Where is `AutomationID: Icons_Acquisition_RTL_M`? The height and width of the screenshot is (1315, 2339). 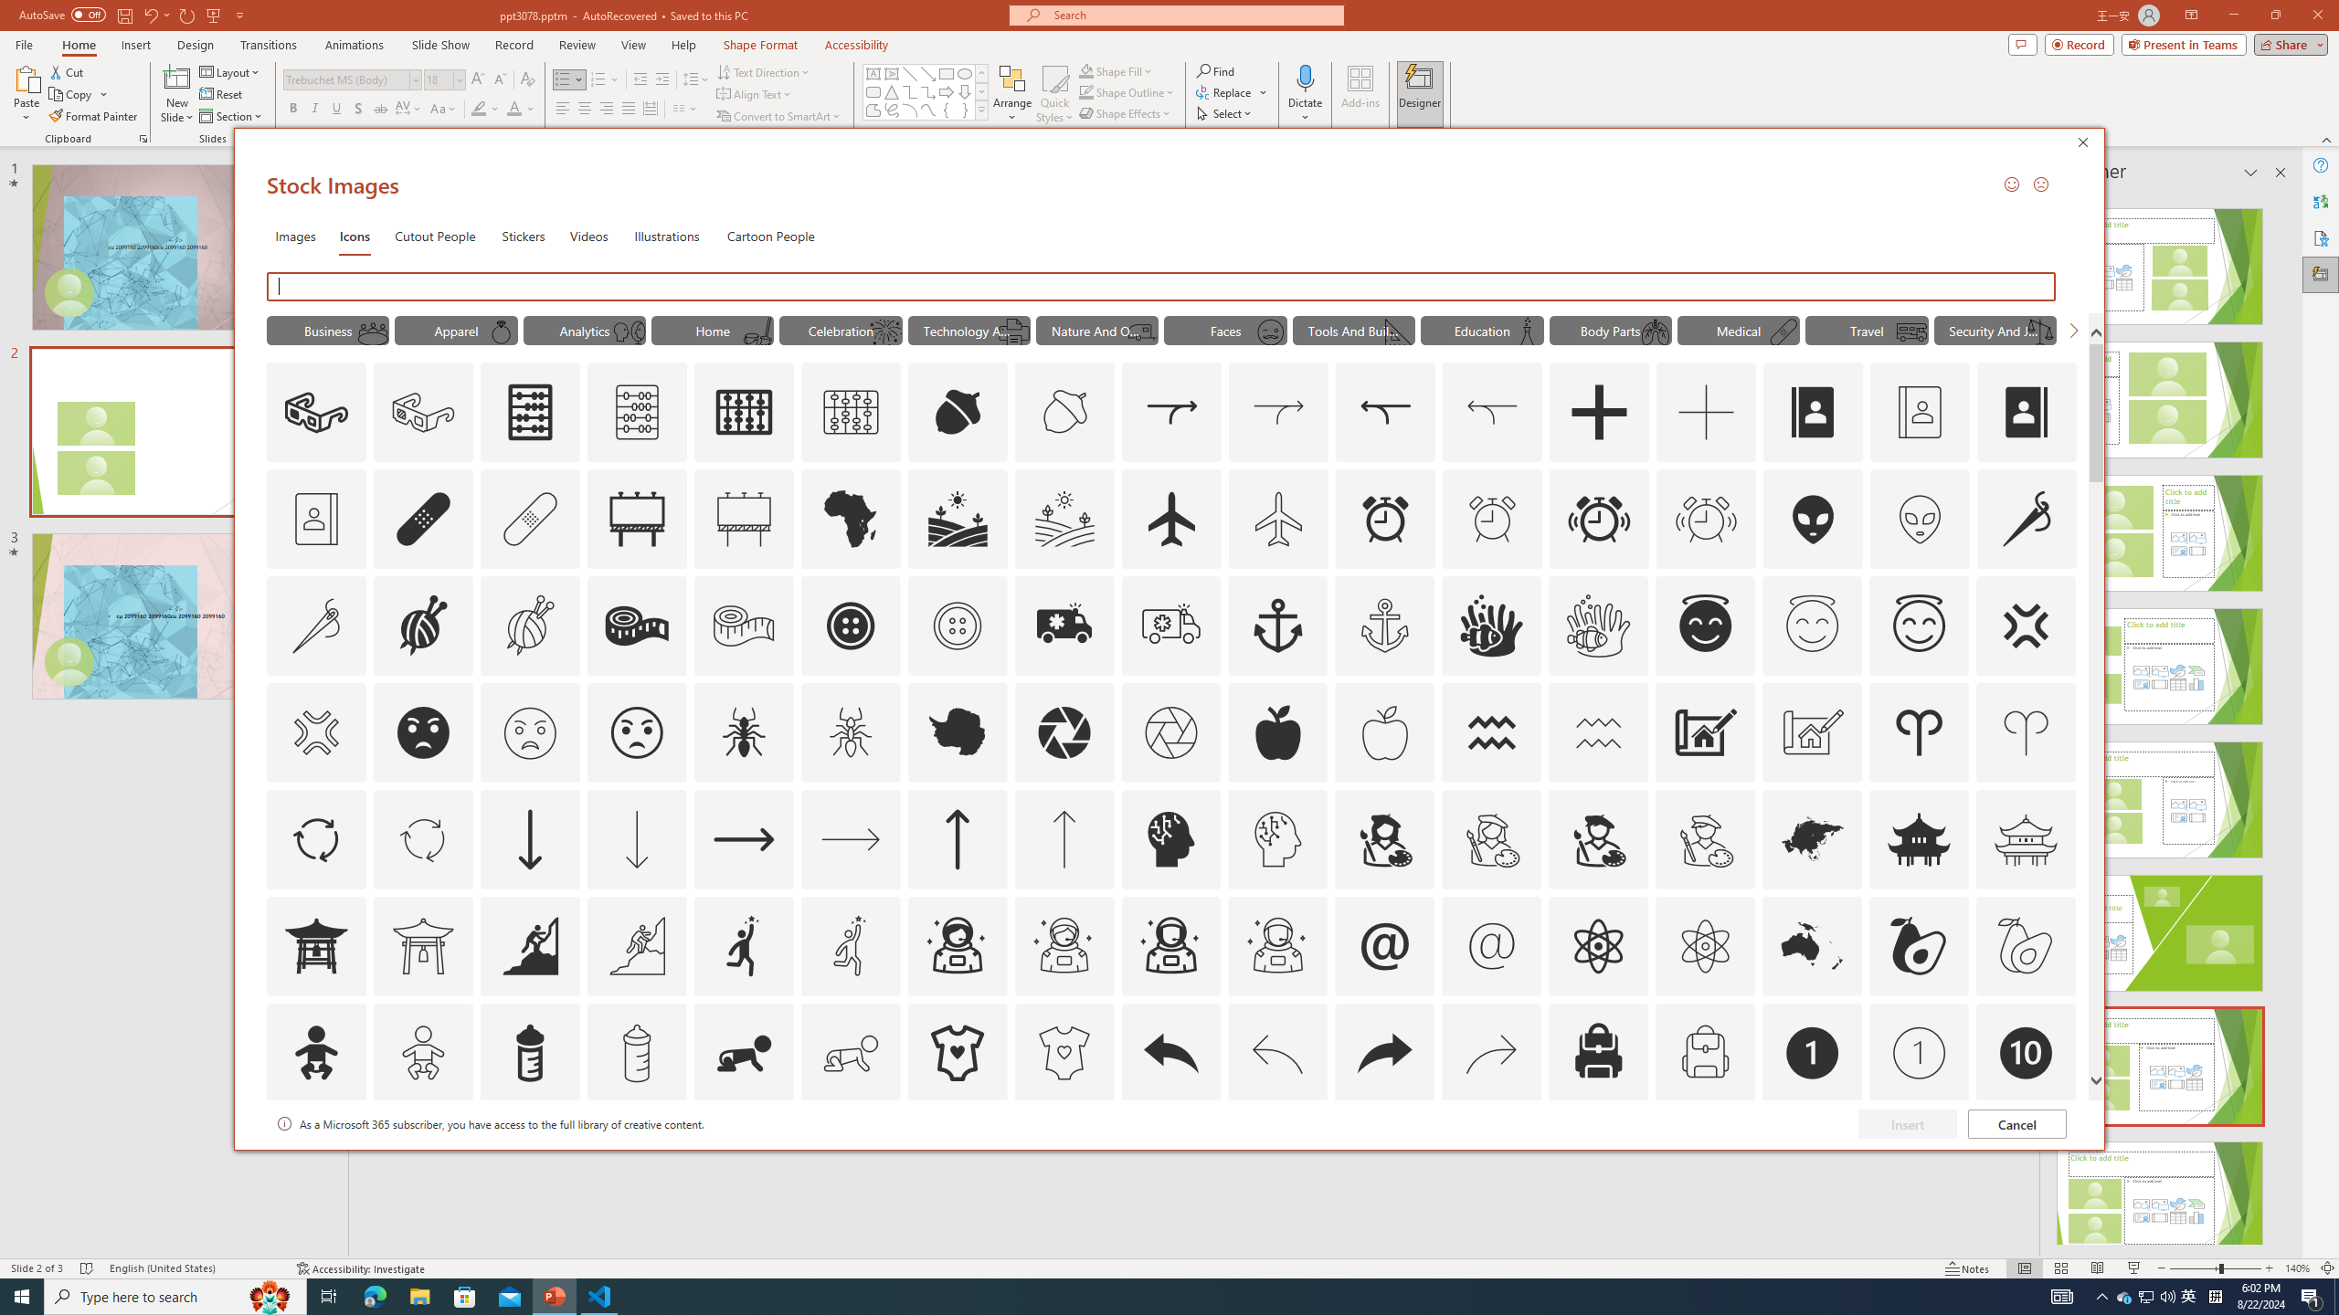
AutomationID: Icons_Acquisition_RTL_M is located at coordinates (1492, 413).